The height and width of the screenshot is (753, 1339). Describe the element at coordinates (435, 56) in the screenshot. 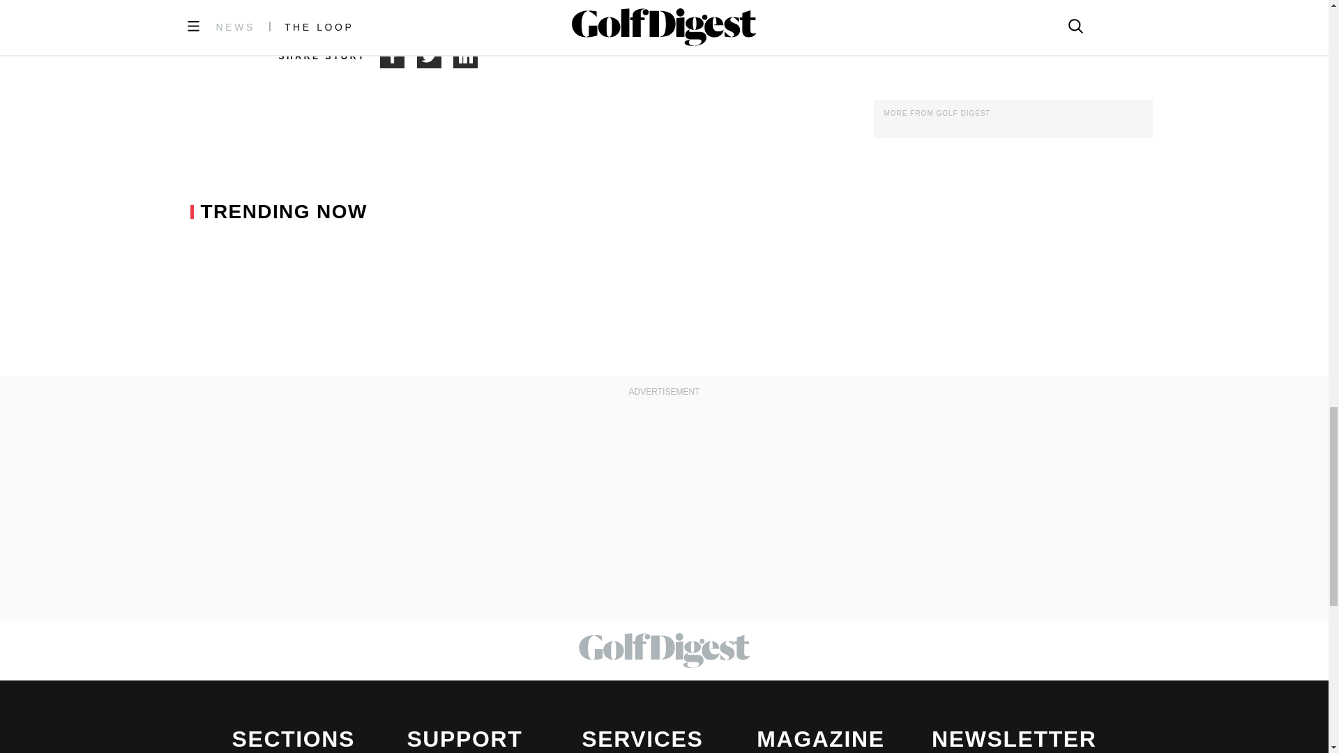

I see `Share on Twitter` at that location.